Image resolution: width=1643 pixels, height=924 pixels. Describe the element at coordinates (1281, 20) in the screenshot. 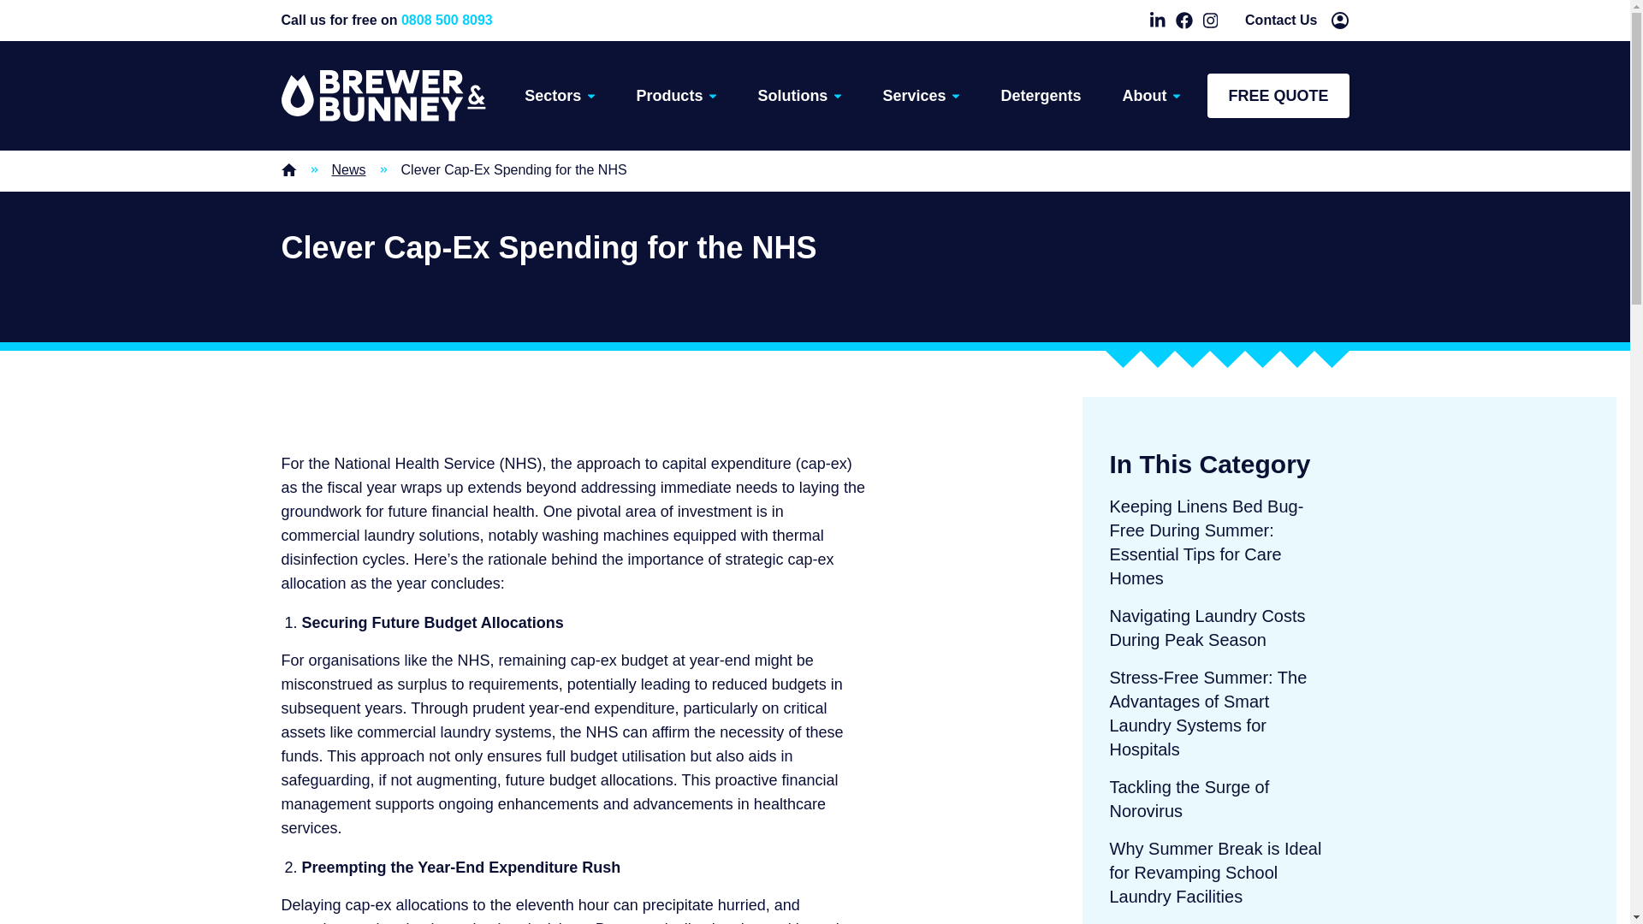

I see `Solutions` at that location.